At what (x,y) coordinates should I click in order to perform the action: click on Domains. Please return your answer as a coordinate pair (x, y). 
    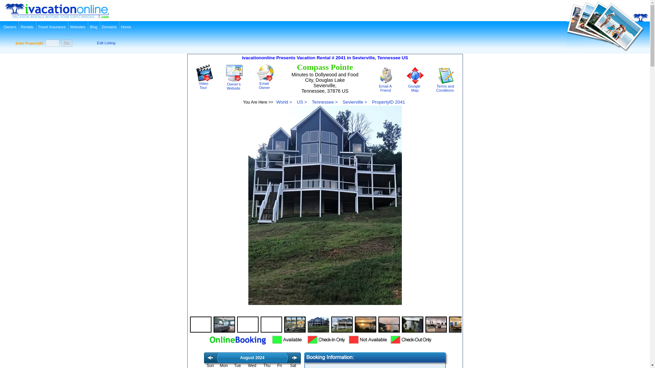
    Looking at the image, I should click on (126, 27).